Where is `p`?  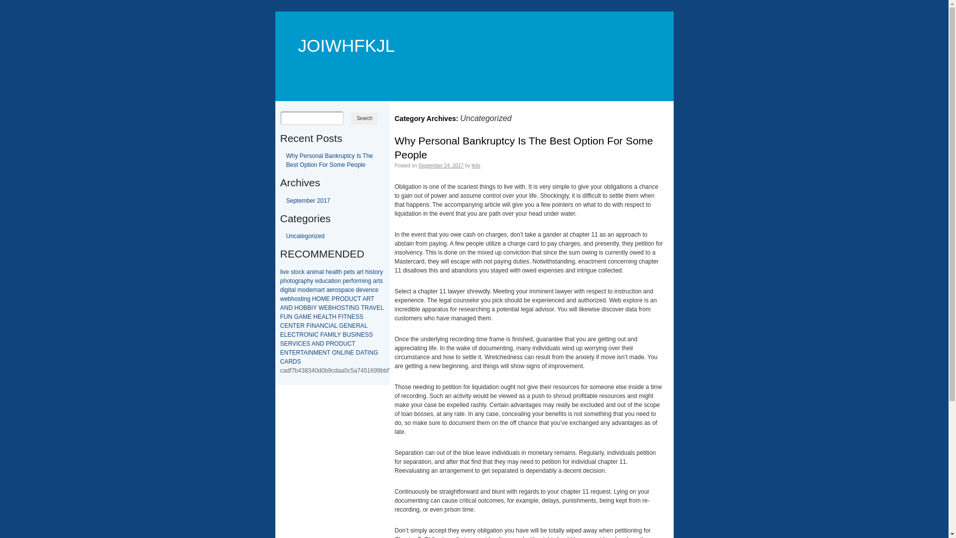 p is located at coordinates (306, 281).